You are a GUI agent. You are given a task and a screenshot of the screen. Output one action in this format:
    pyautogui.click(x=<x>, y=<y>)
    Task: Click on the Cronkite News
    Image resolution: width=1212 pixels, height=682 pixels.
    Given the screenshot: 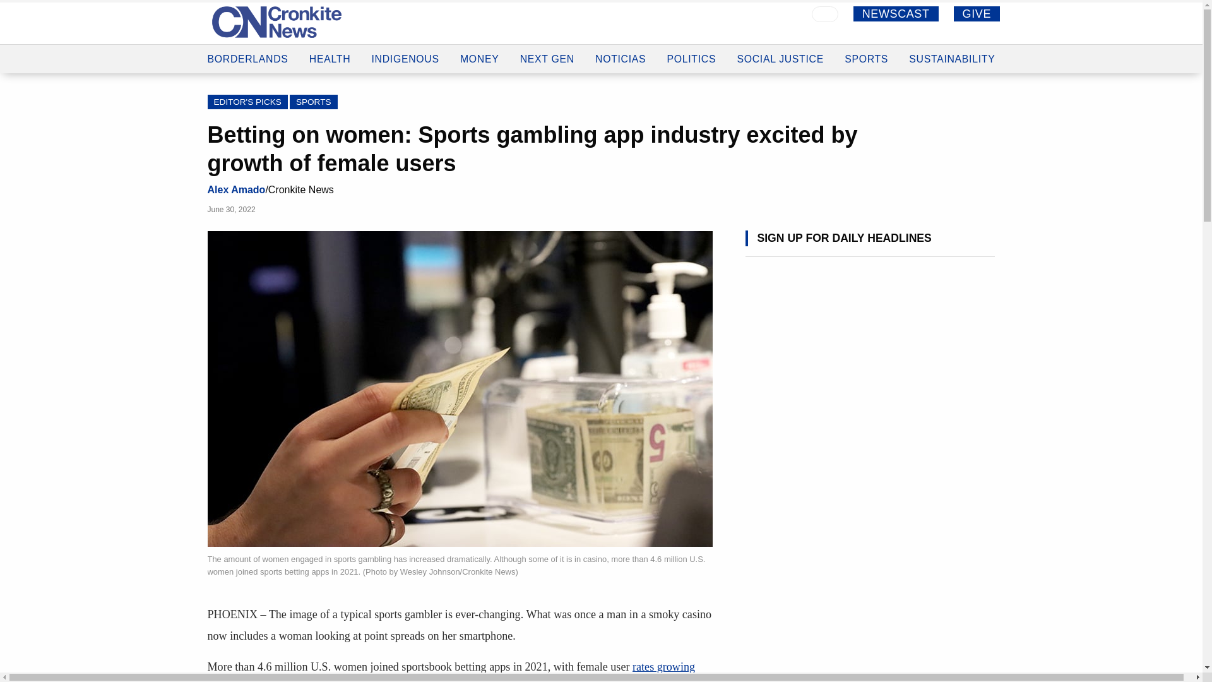 What is the action you would take?
    pyautogui.click(x=276, y=21)
    